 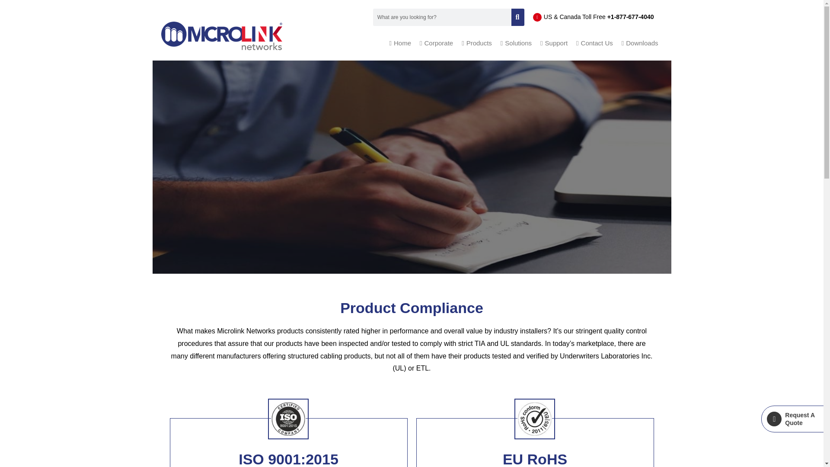 What do you see at coordinates (516, 43) in the screenshot?
I see `Solutions` at bounding box center [516, 43].